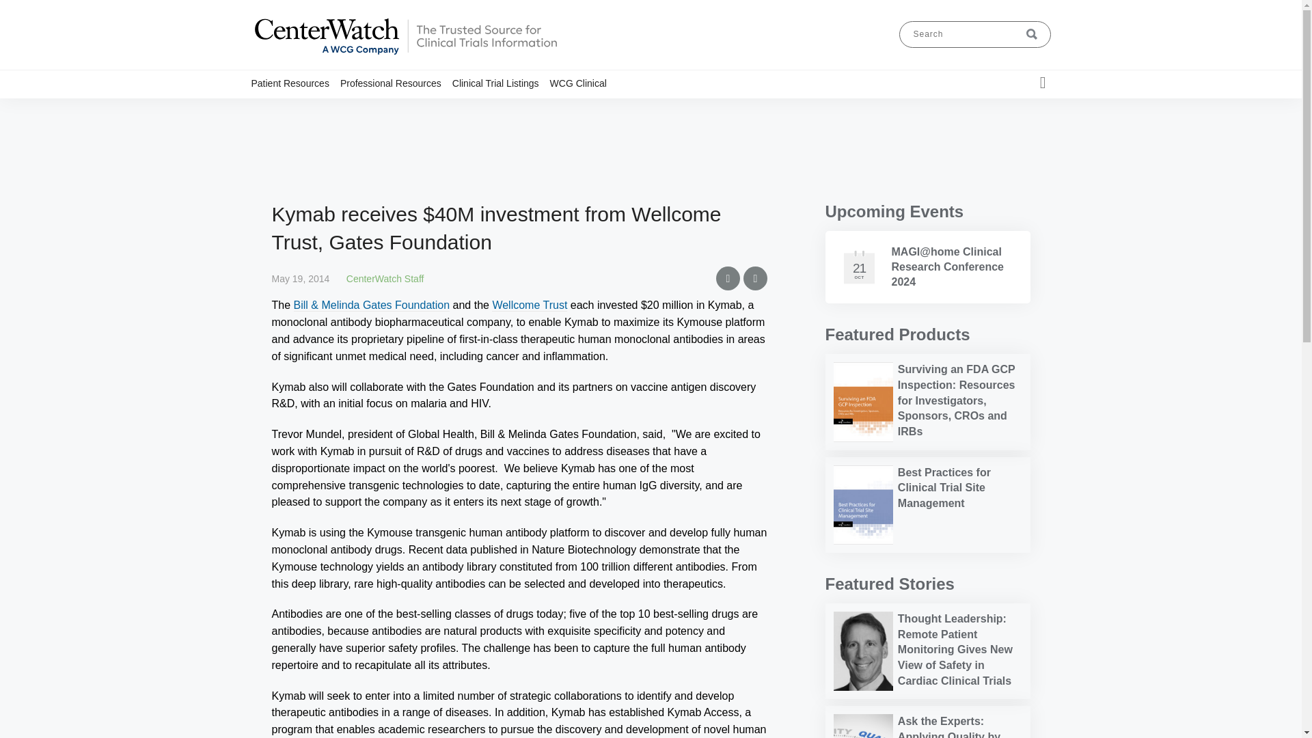 The image size is (1312, 738). What do you see at coordinates (584, 83) in the screenshot?
I see `WCG Clinical` at bounding box center [584, 83].